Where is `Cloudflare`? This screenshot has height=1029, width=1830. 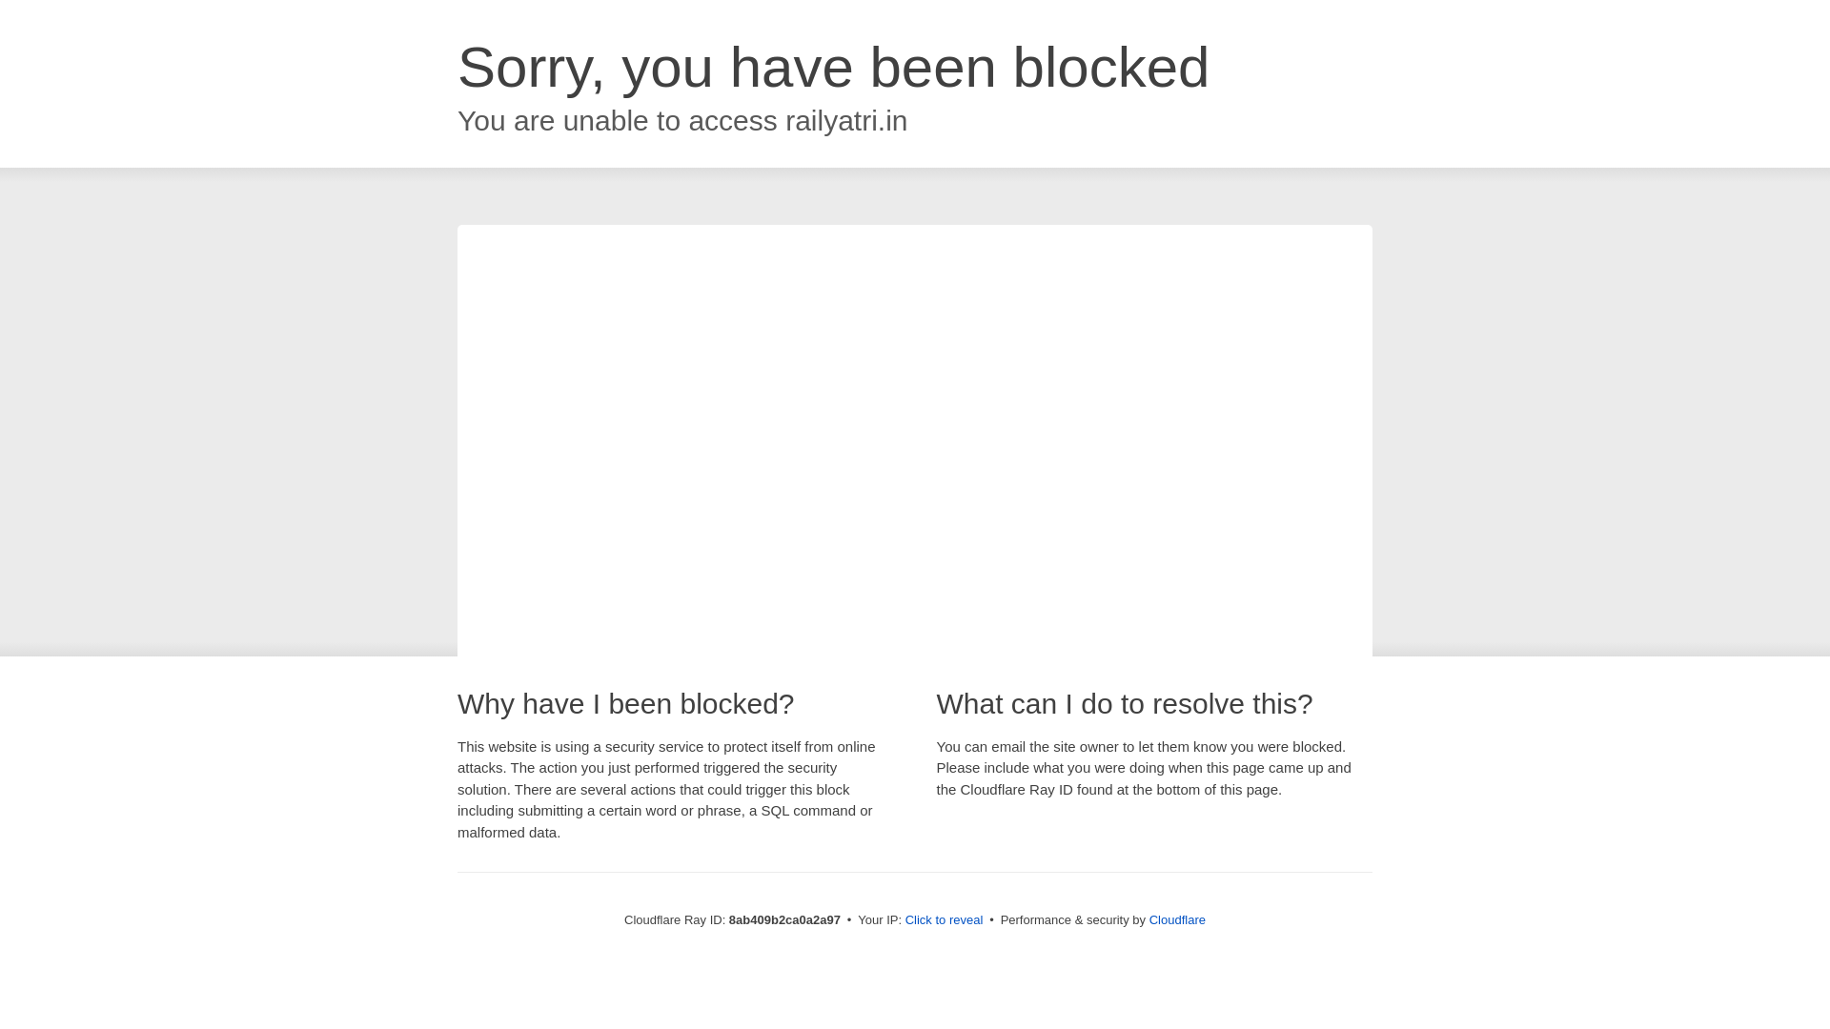 Cloudflare is located at coordinates (1177, 919).